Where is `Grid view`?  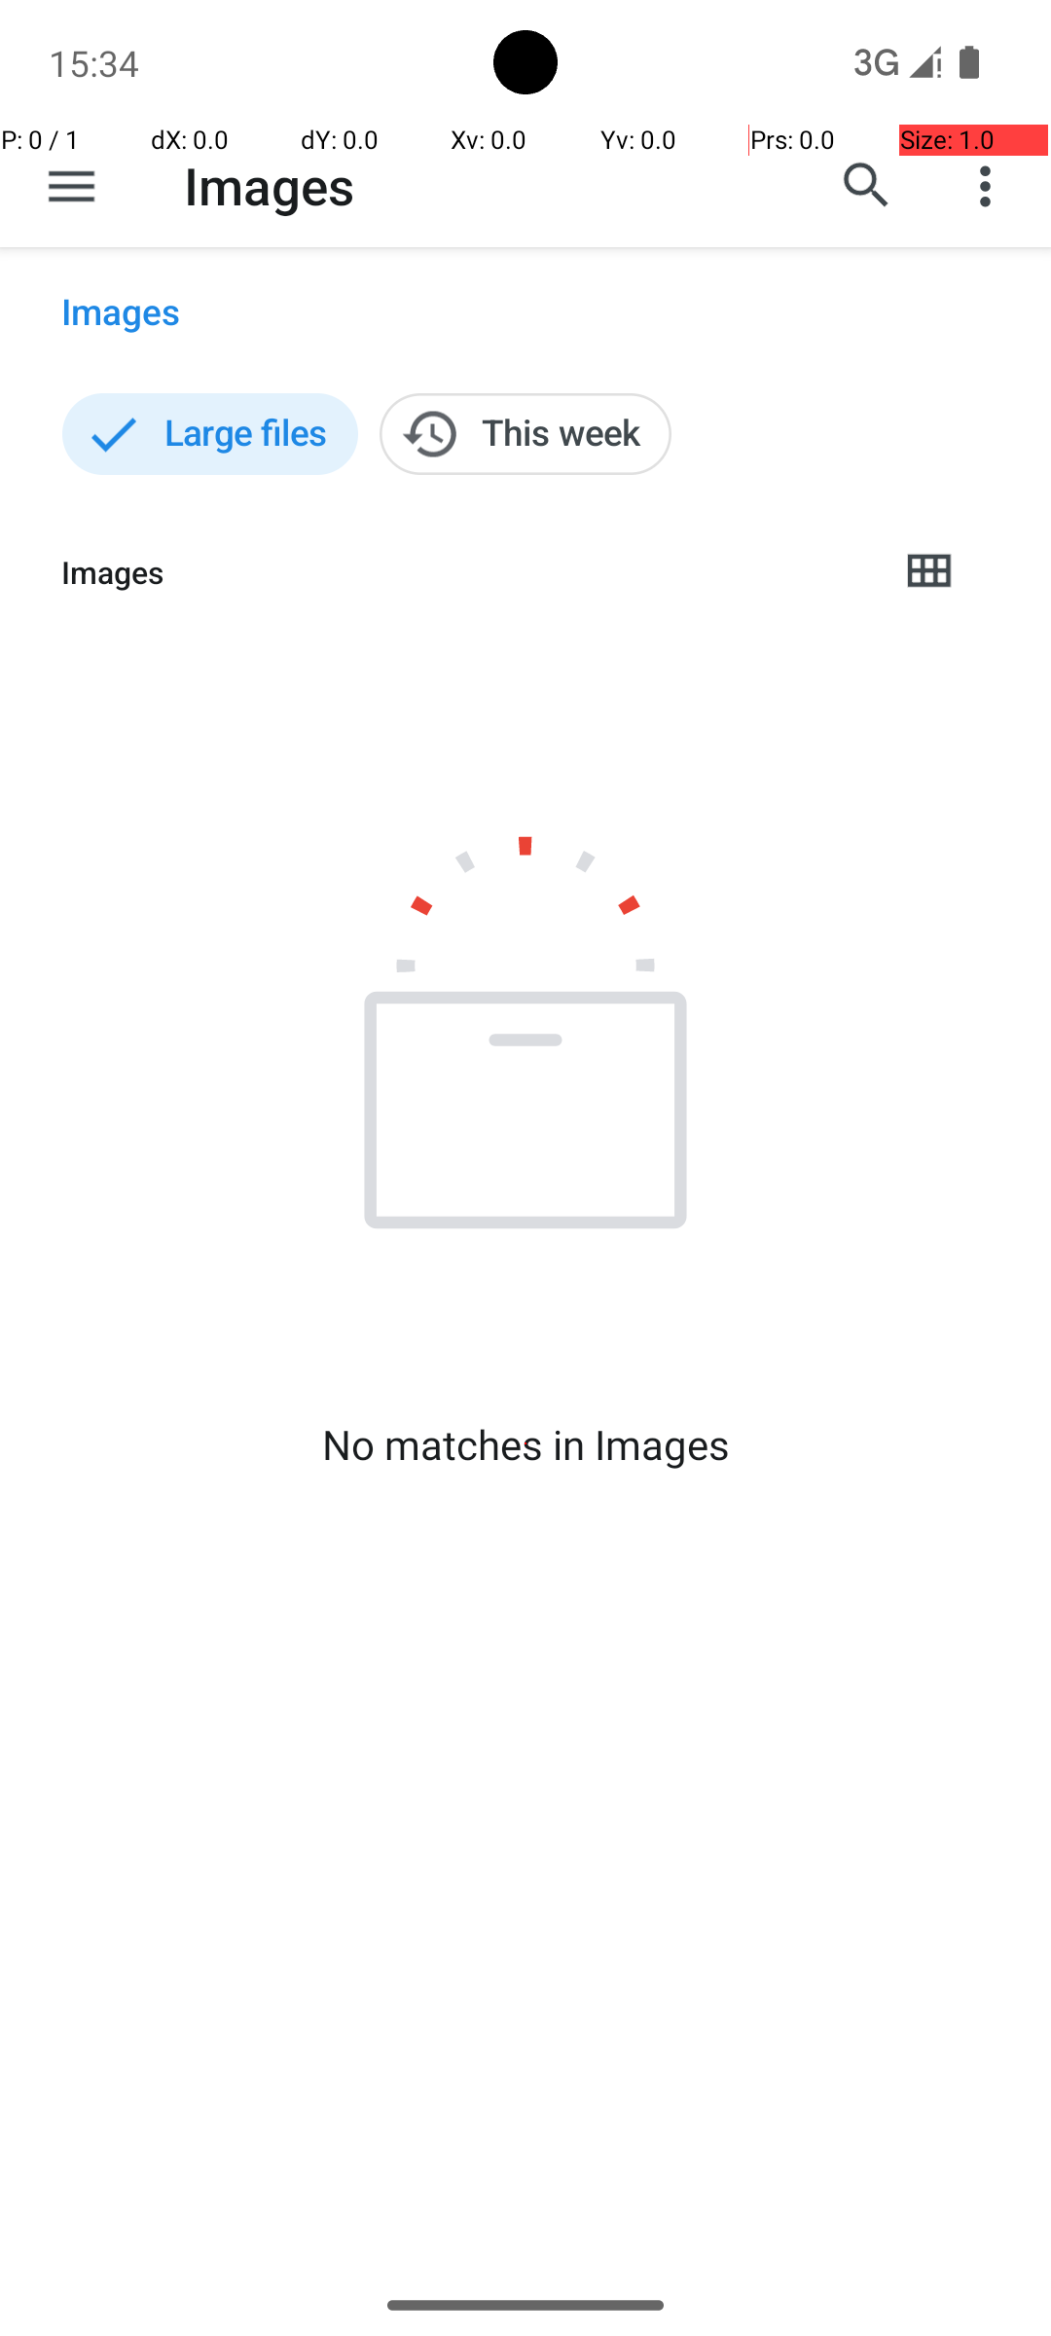
Grid view is located at coordinates (928, 572).